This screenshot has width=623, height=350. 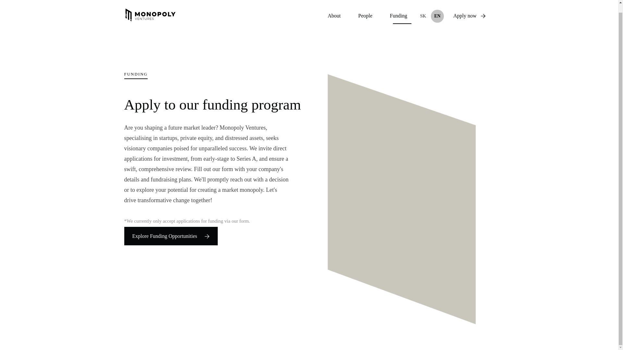 I want to click on About, so click(x=334, y=16).